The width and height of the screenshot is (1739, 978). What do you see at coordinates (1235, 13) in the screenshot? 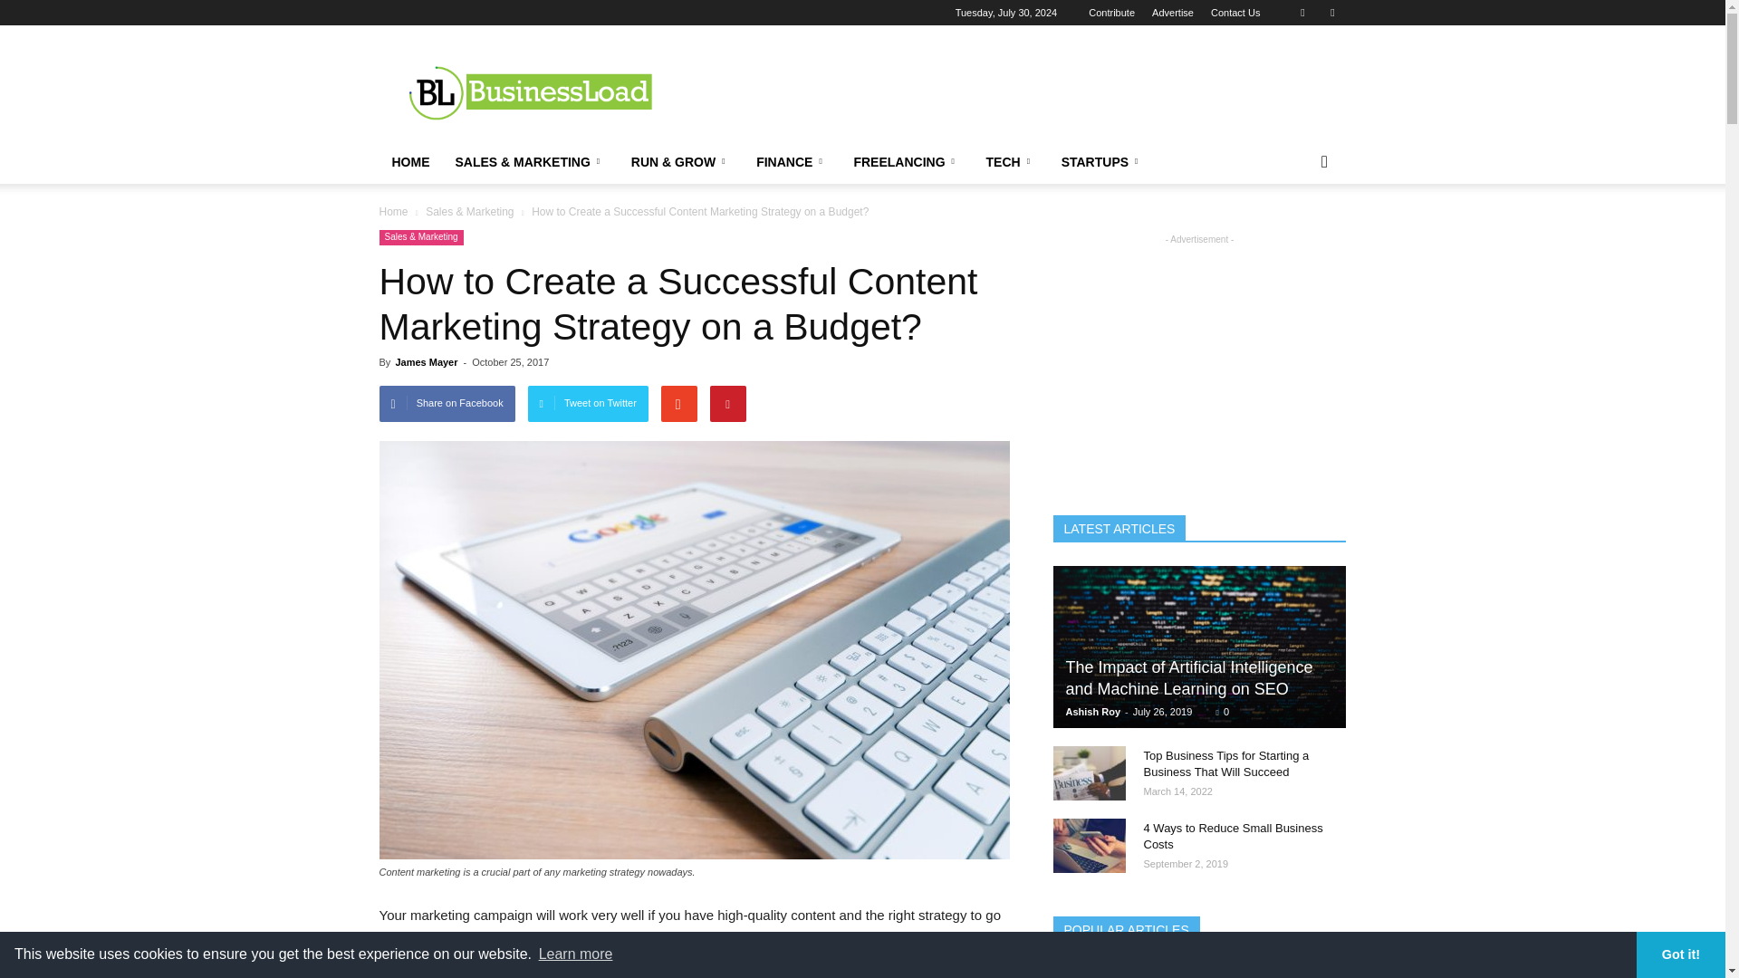
I see `Contact Us` at bounding box center [1235, 13].